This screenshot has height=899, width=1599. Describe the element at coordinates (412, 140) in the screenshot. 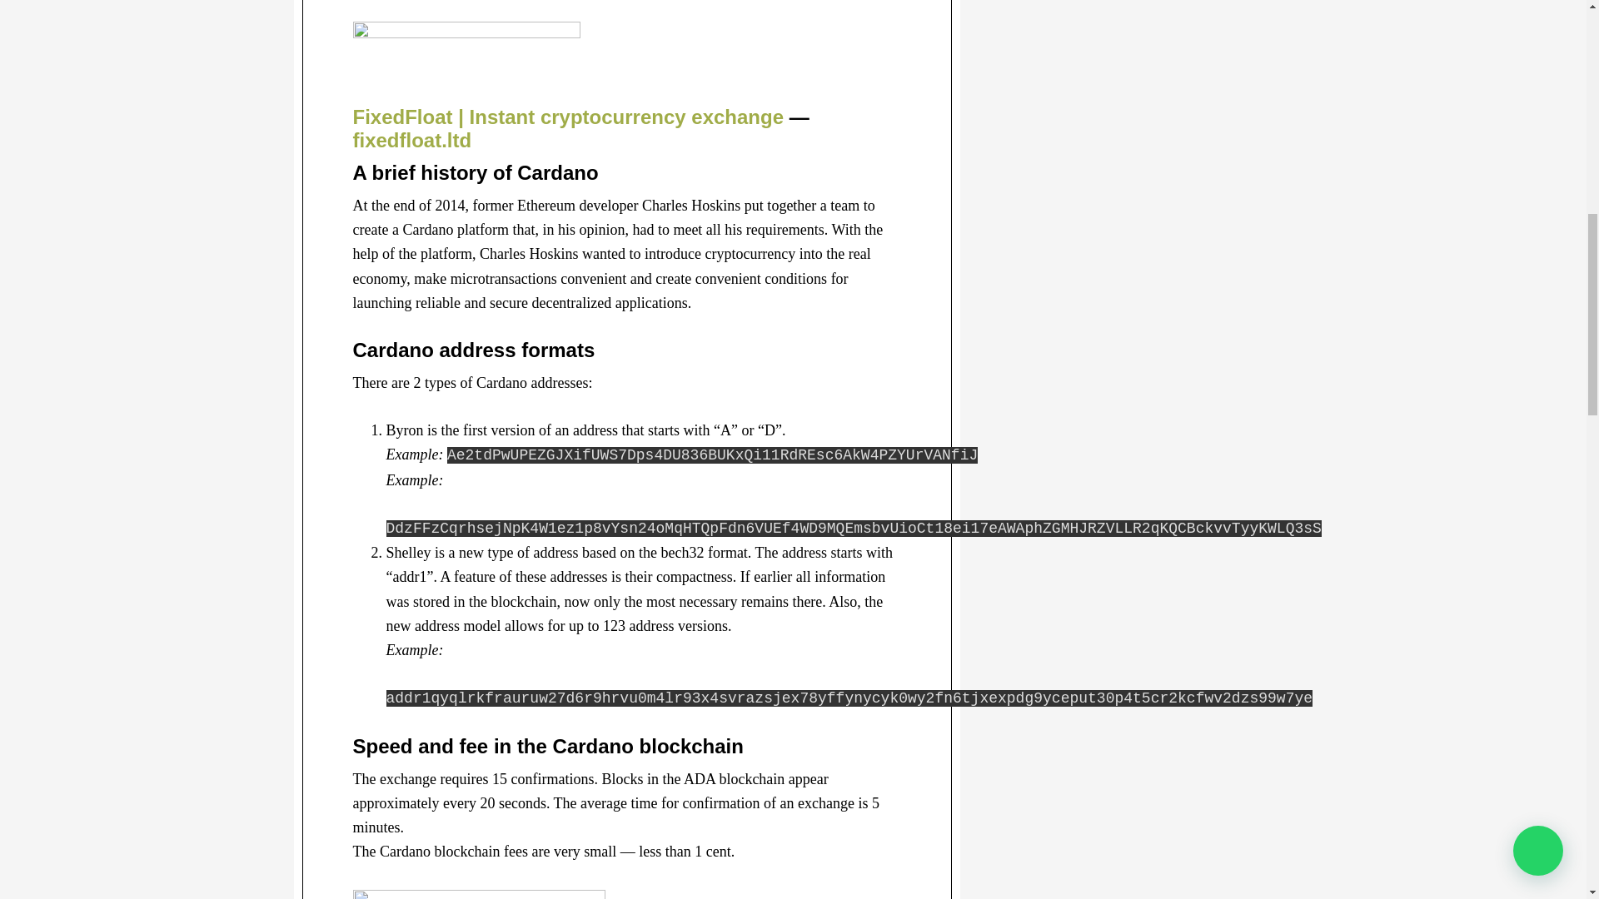

I see `fixedfloat.ltd` at that location.